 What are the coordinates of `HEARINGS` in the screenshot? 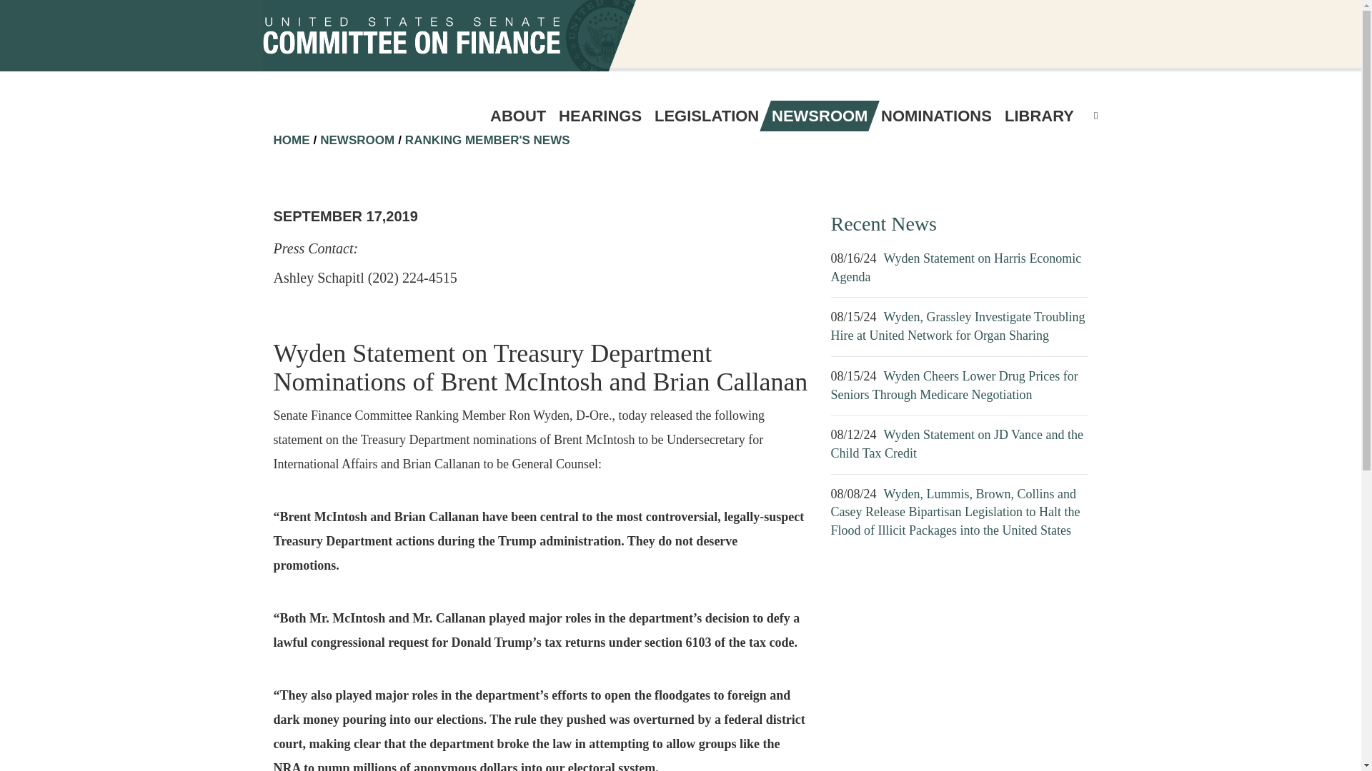 It's located at (600, 116).